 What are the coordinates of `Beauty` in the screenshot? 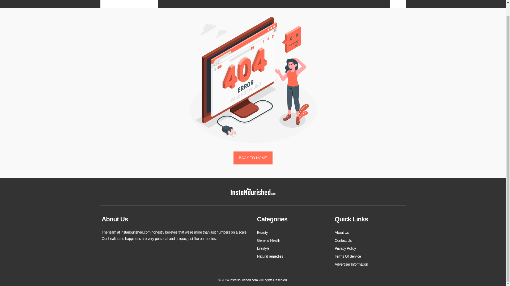 It's located at (262, 233).